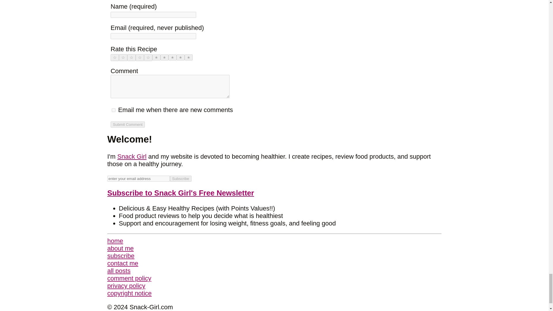 The image size is (553, 311). I want to click on on, so click(113, 110).